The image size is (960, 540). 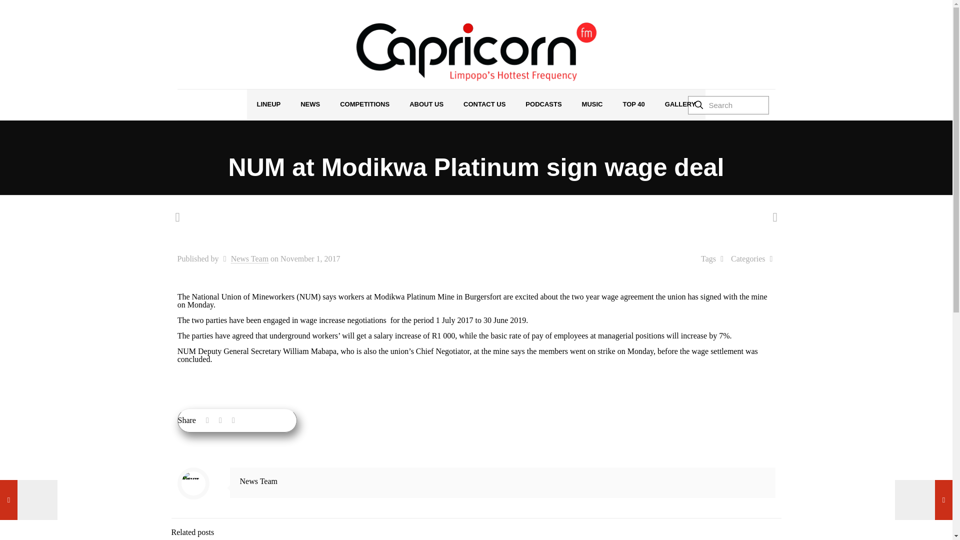 What do you see at coordinates (268, 104) in the screenshot?
I see `LINEUP` at bounding box center [268, 104].